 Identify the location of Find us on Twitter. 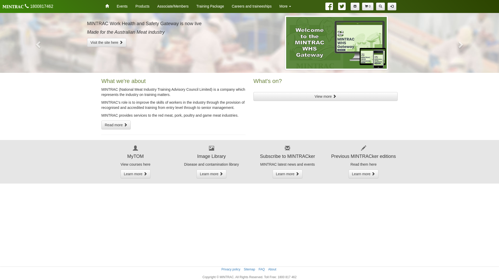
(341, 6).